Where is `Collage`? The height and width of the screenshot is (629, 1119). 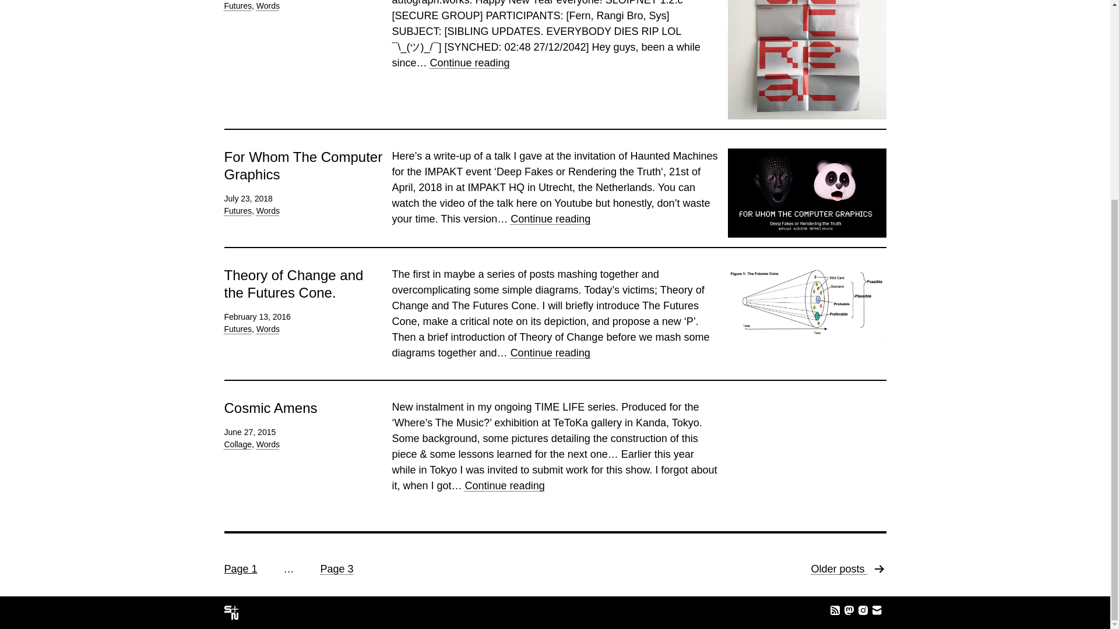 Collage is located at coordinates (237, 444).